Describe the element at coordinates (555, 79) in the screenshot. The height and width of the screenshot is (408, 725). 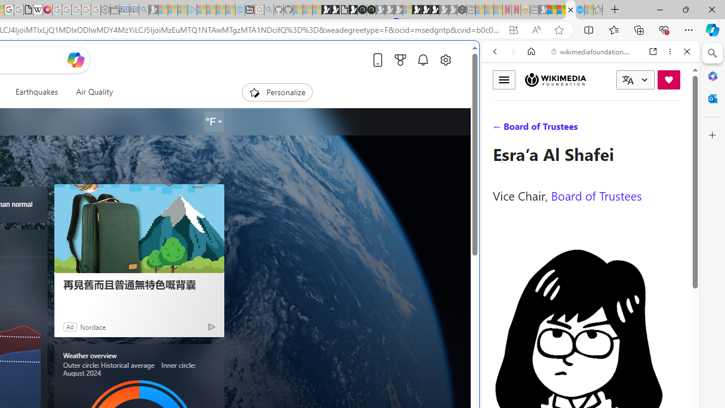
I see `Wikimedia Foundation` at that location.